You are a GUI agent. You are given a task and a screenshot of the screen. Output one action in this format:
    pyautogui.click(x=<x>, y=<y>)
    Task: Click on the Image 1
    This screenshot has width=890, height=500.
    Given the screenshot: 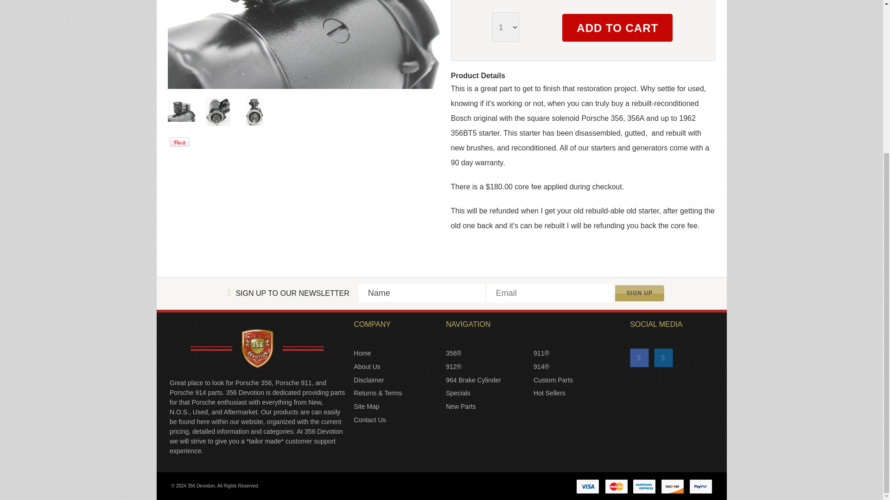 What is the action you would take?
    pyautogui.click(x=182, y=110)
    